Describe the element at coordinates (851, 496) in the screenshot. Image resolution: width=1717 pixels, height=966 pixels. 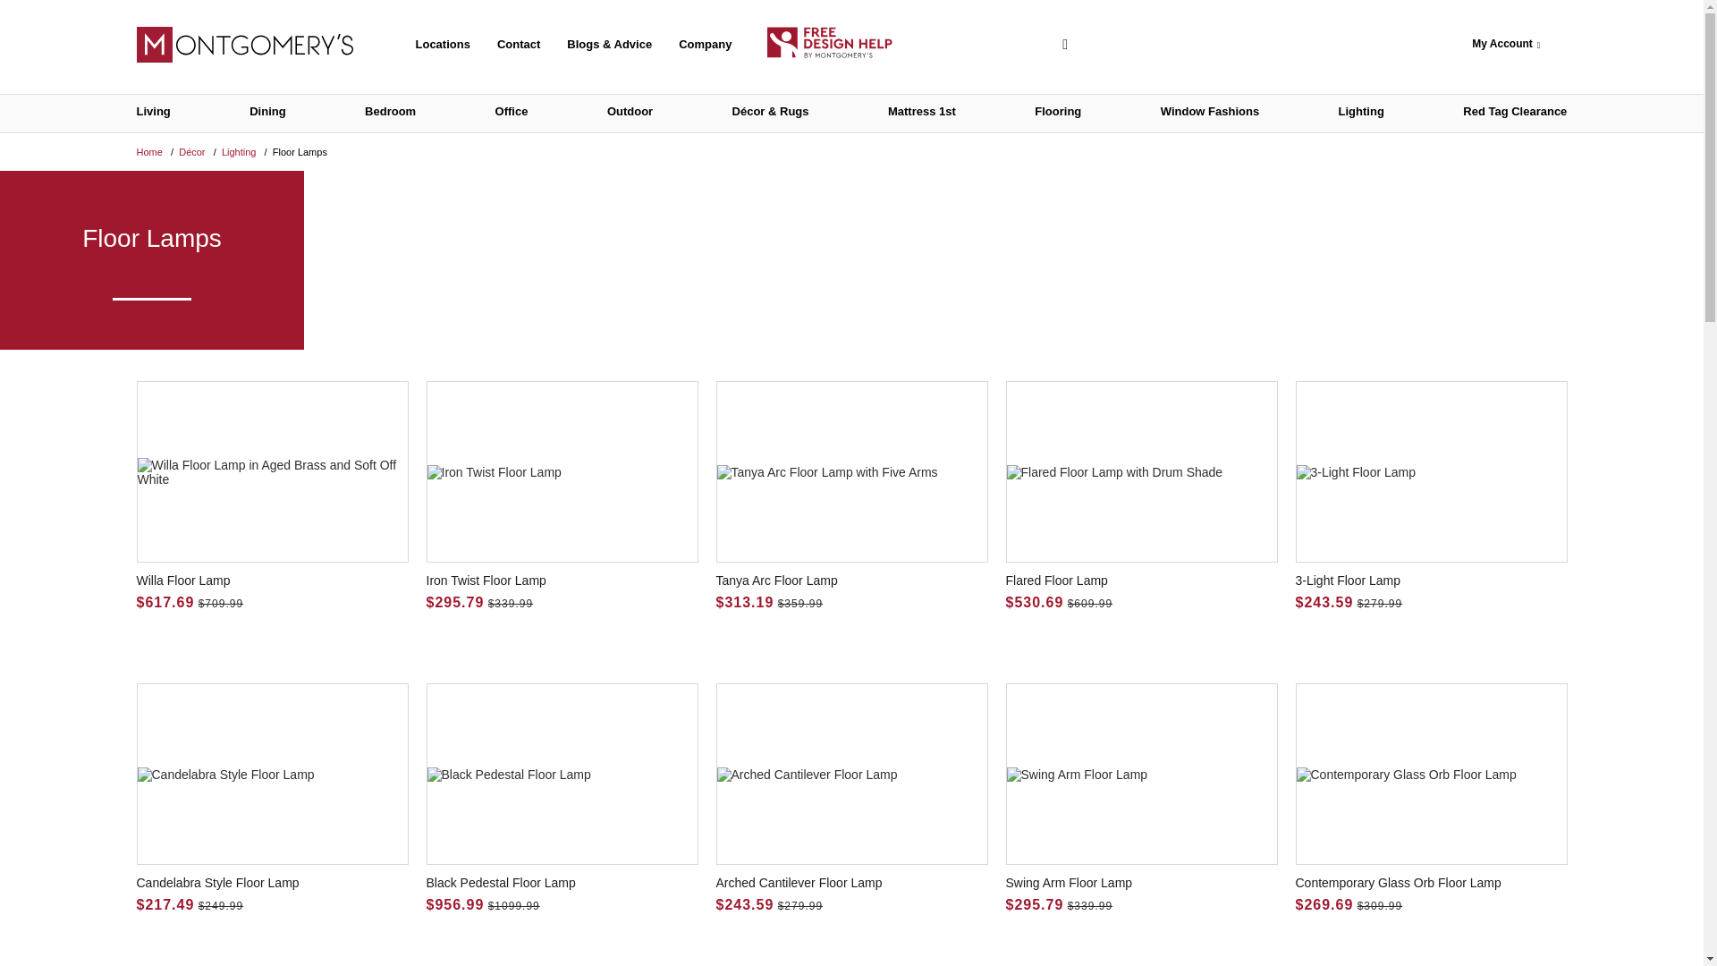
I see `Tanya Arc Floor Lamp with Five Arms` at that location.